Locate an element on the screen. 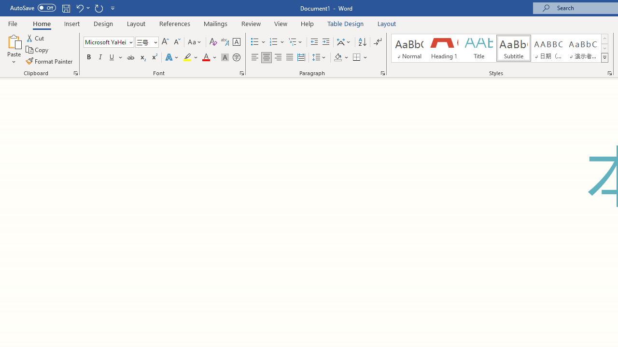 The height and width of the screenshot is (347, 618). Bold is located at coordinates (88, 58).